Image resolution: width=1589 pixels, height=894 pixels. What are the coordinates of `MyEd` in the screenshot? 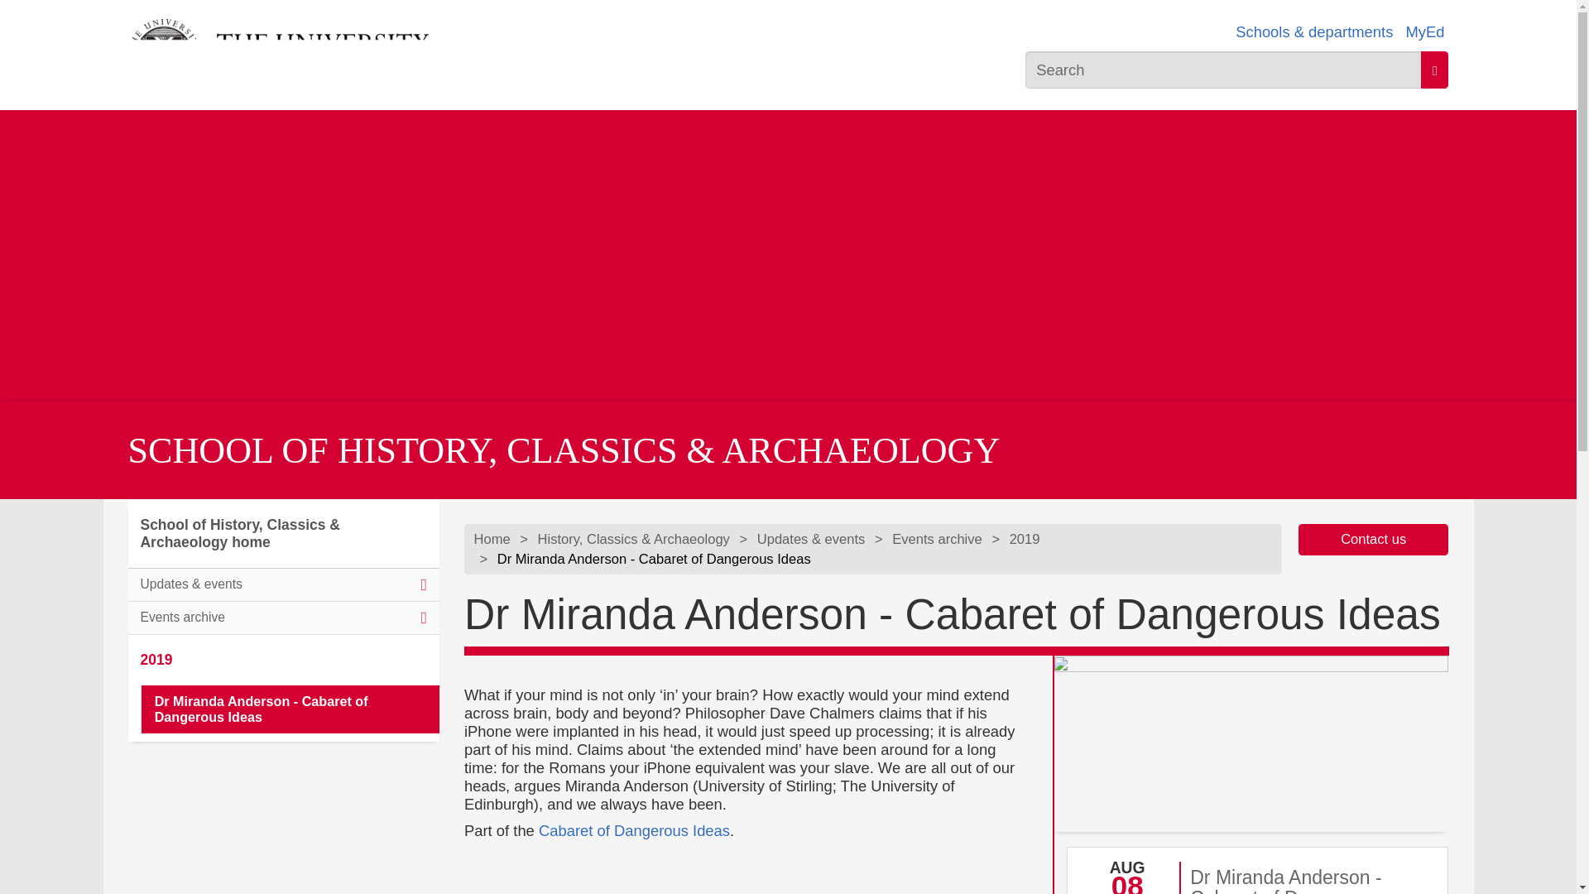 It's located at (1424, 31).